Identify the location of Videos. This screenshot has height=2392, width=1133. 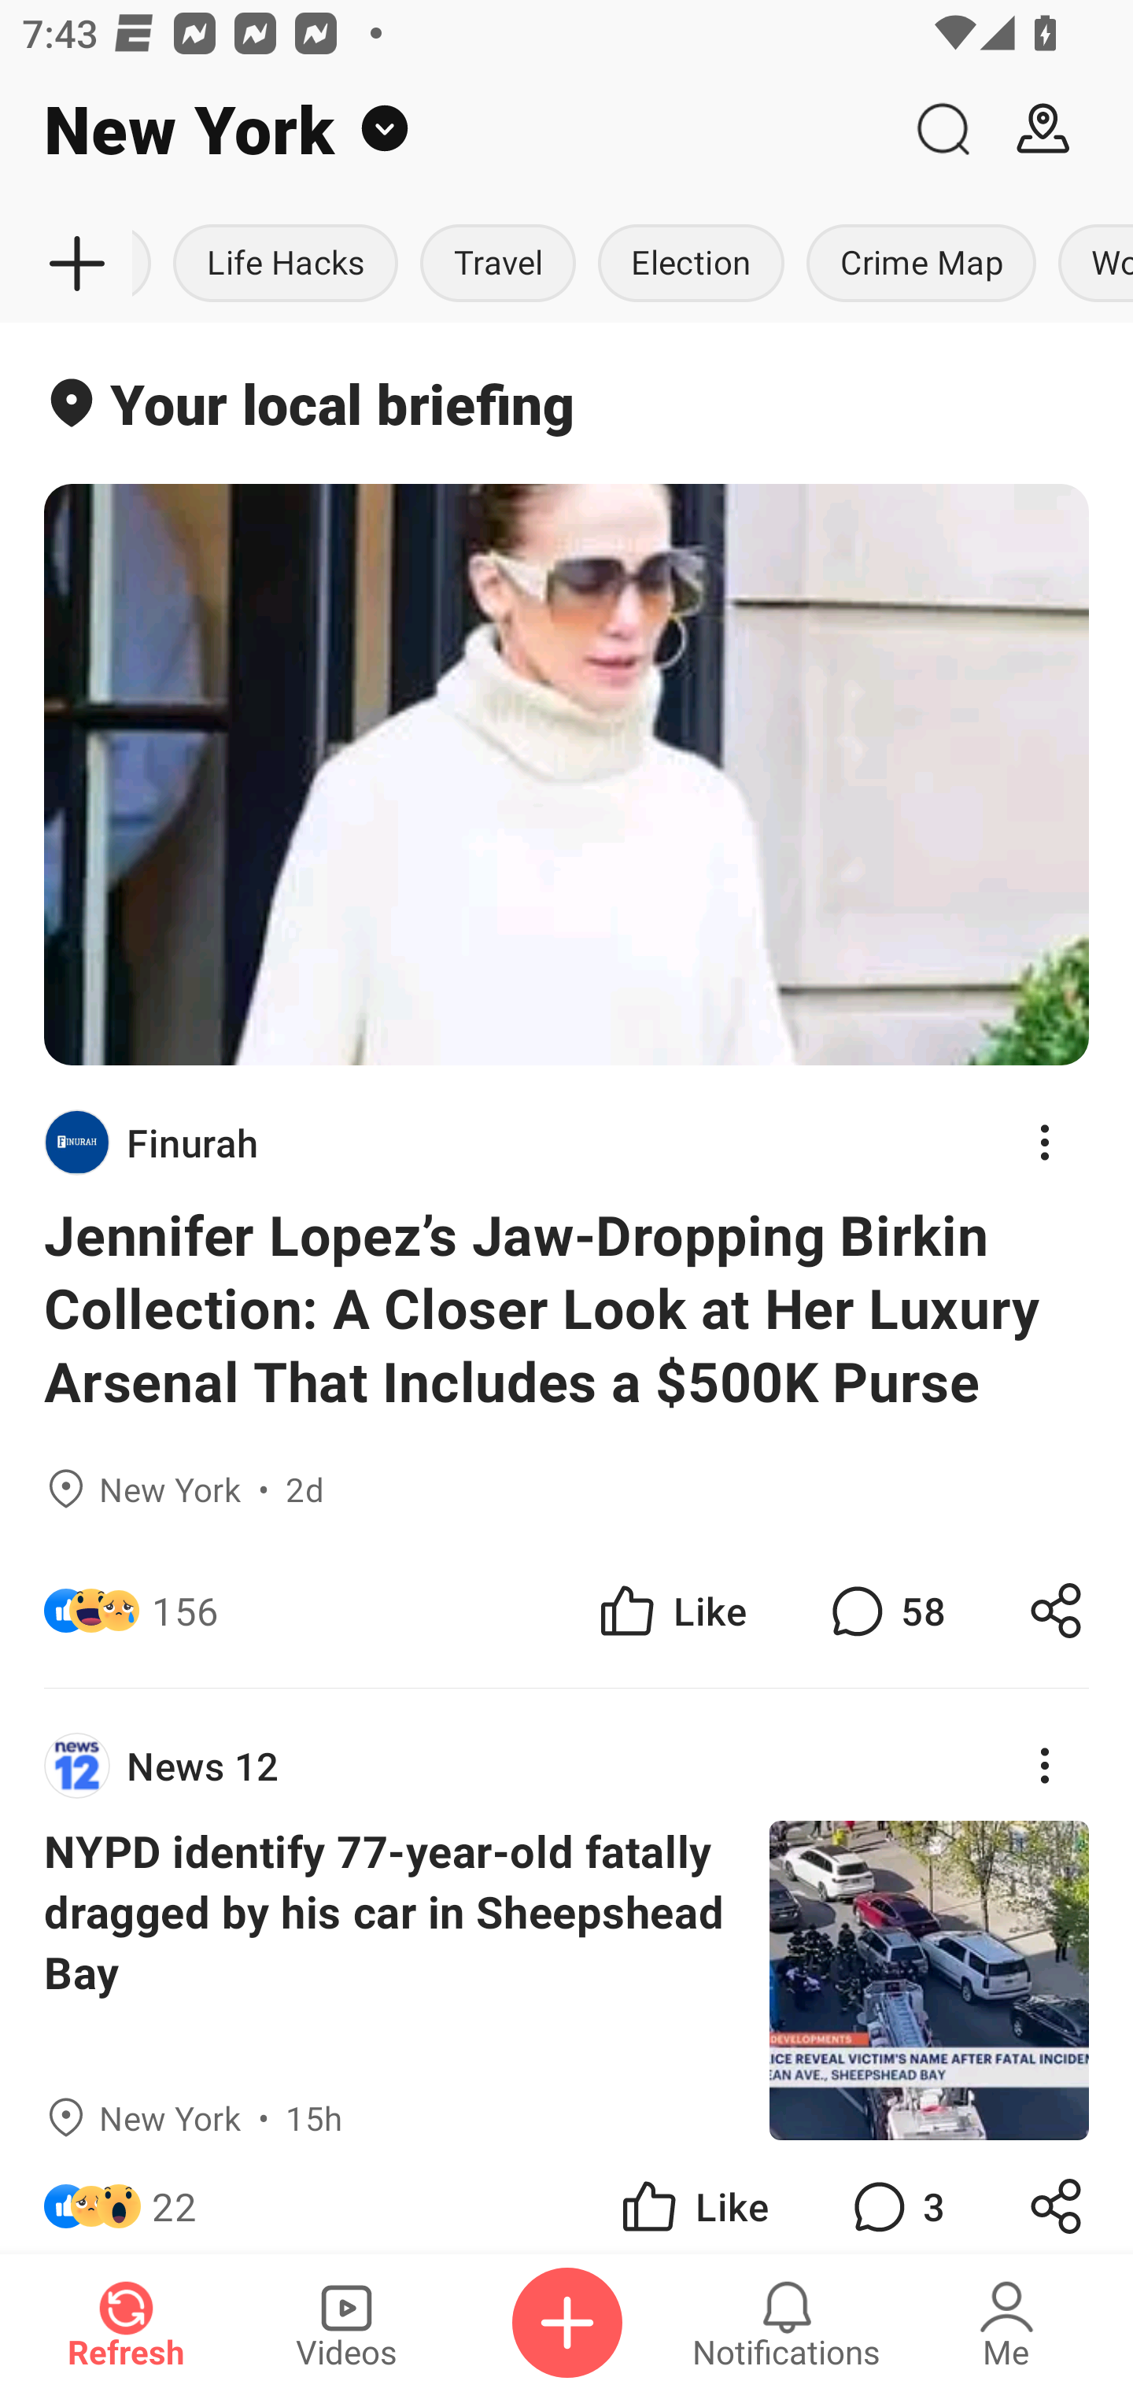
(346, 2323).